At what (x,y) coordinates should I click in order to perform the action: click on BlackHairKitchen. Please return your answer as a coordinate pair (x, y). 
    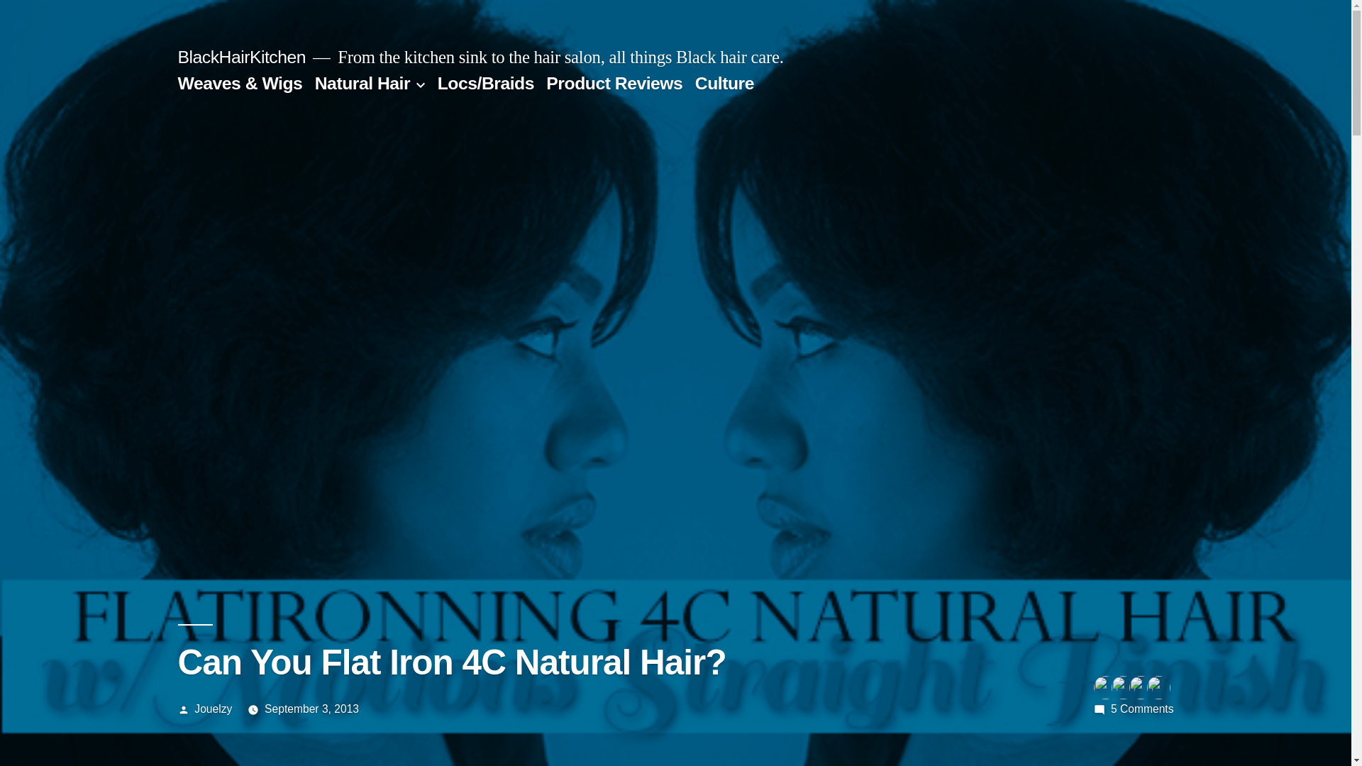
    Looking at the image, I should click on (241, 57).